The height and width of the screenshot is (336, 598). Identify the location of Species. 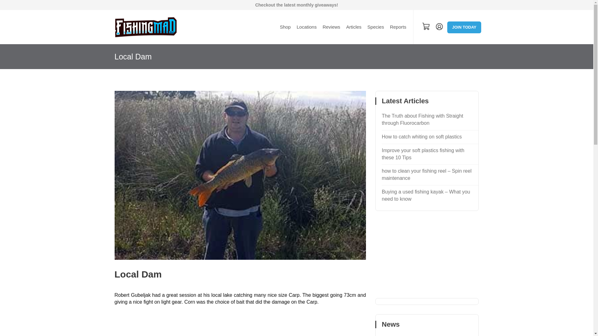
(376, 27).